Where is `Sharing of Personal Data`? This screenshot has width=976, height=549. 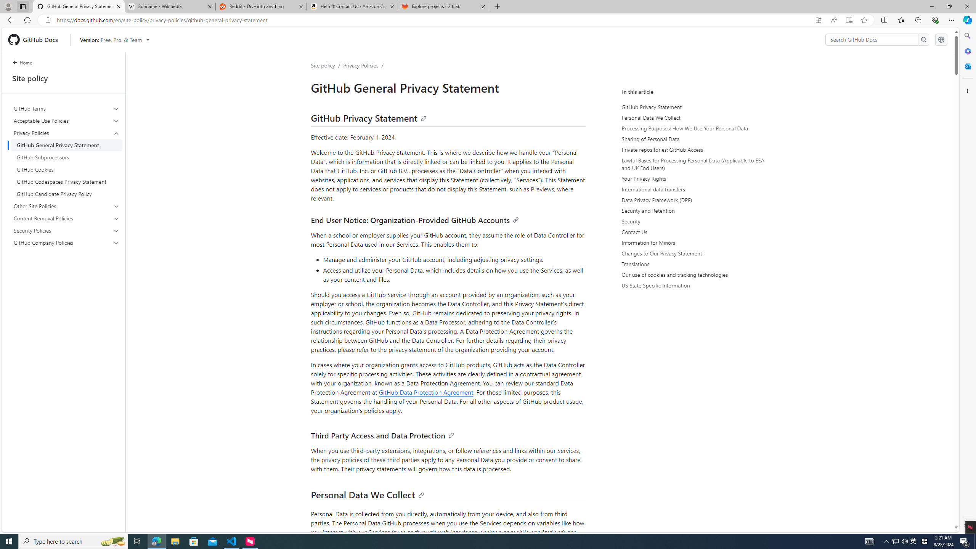
Sharing of Personal Data is located at coordinates (692, 139).